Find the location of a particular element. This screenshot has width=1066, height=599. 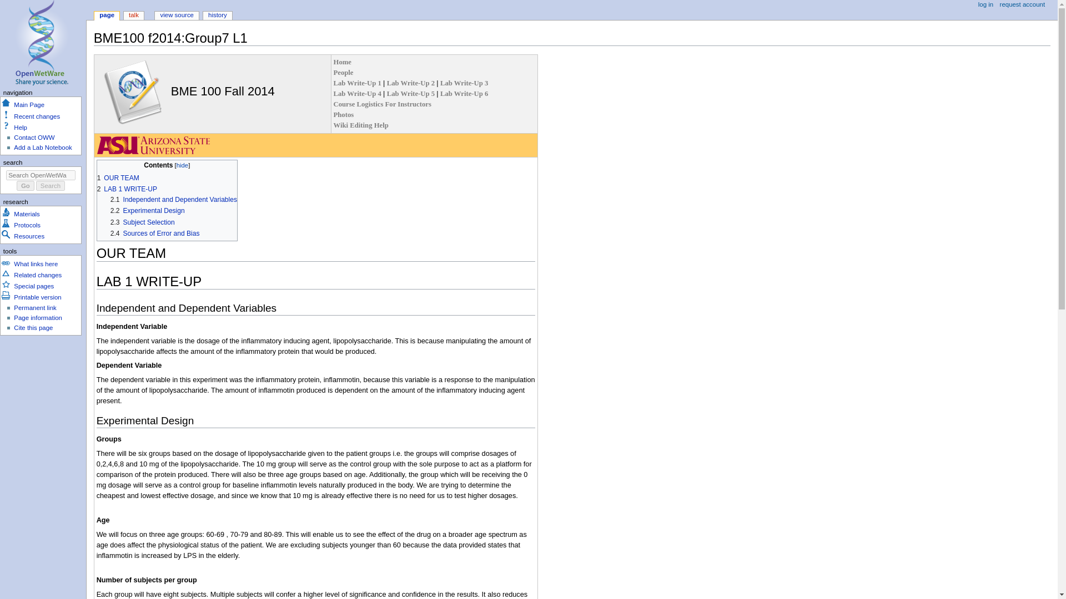

Go is located at coordinates (26, 186).